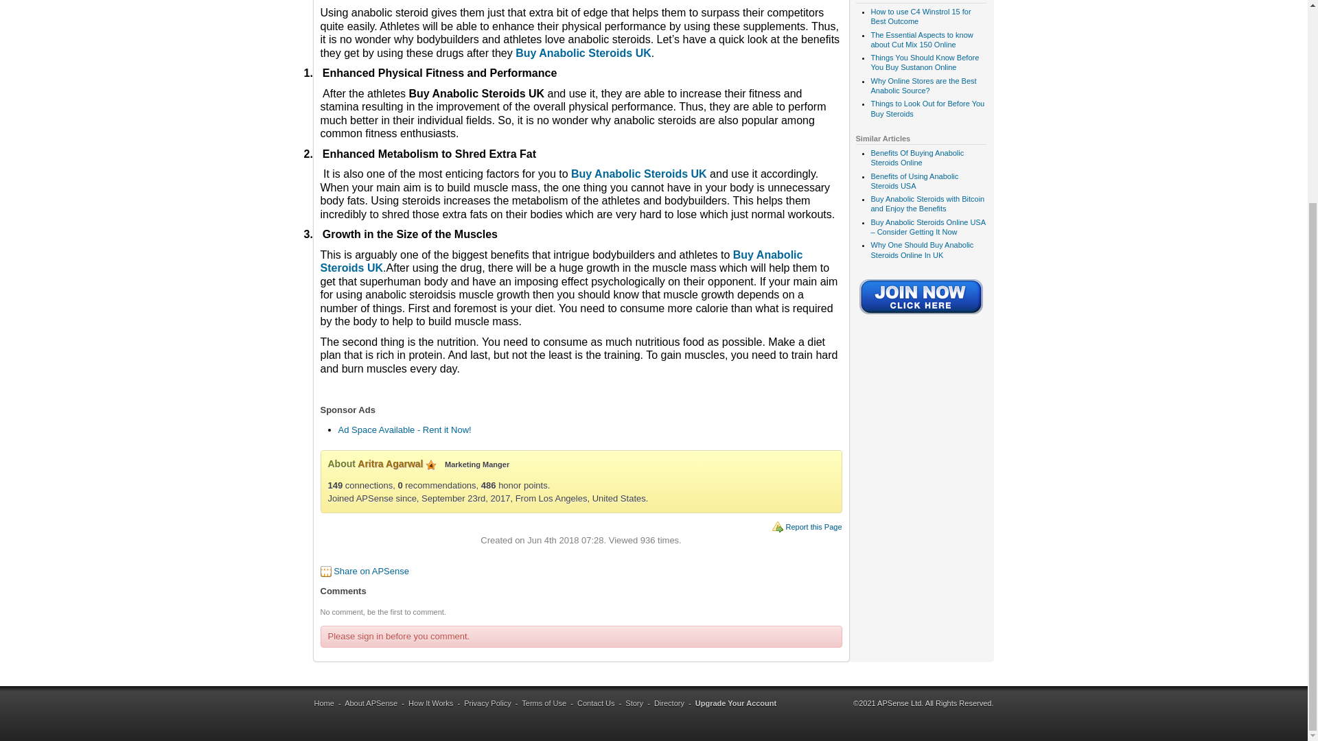  Describe the element at coordinates (921, 250) in the screenshot. I see `Why One Should Buy Anabolic Steroids Online In UK` at that location.